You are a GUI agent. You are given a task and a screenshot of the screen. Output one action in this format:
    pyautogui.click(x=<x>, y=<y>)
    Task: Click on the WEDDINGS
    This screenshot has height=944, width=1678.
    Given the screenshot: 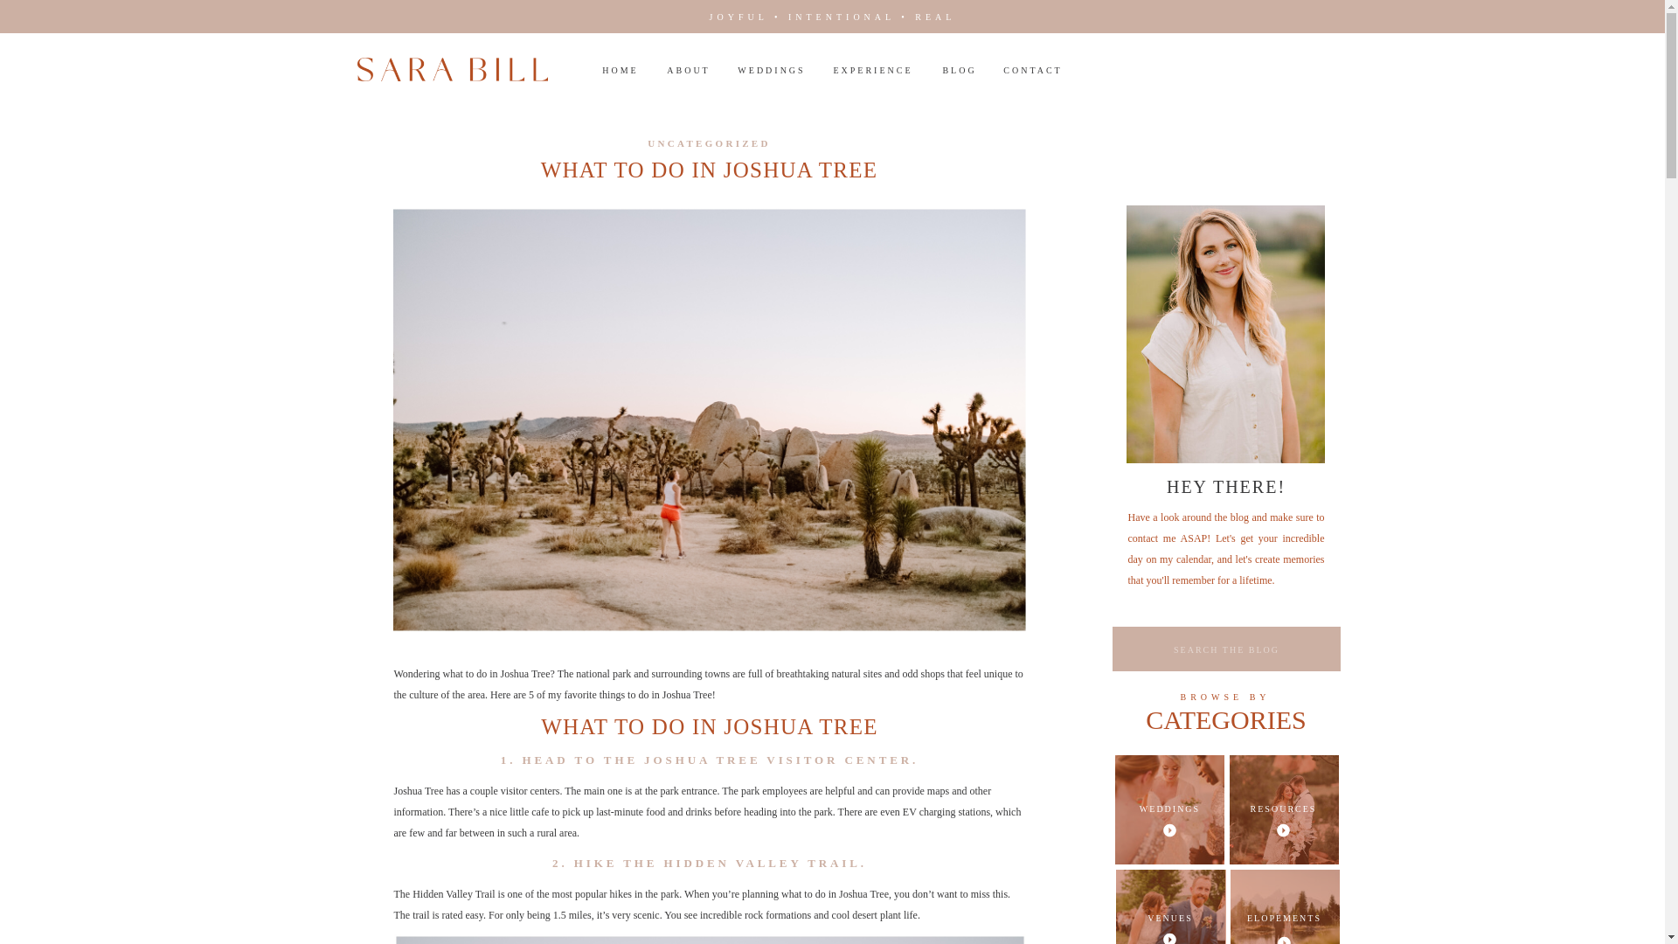 What is the action you would take?
    pyautogui.click(x=771, y=72)
    